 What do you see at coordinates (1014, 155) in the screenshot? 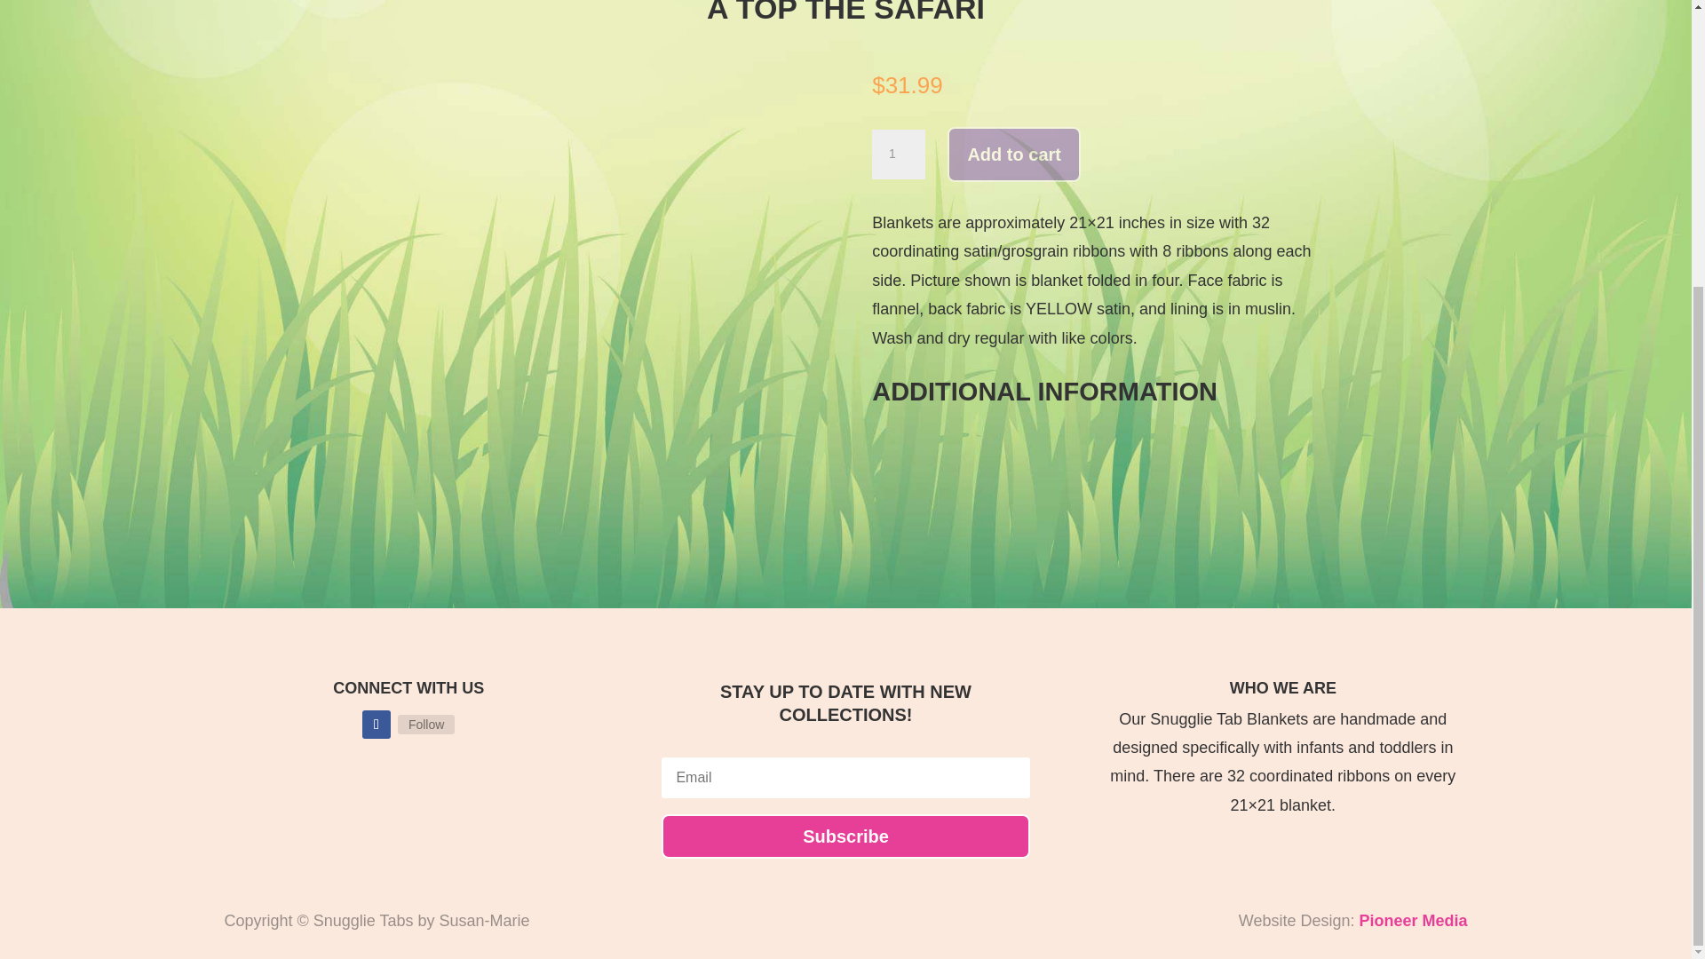
I see `Add to cart` at bounding box center [1014, 155].